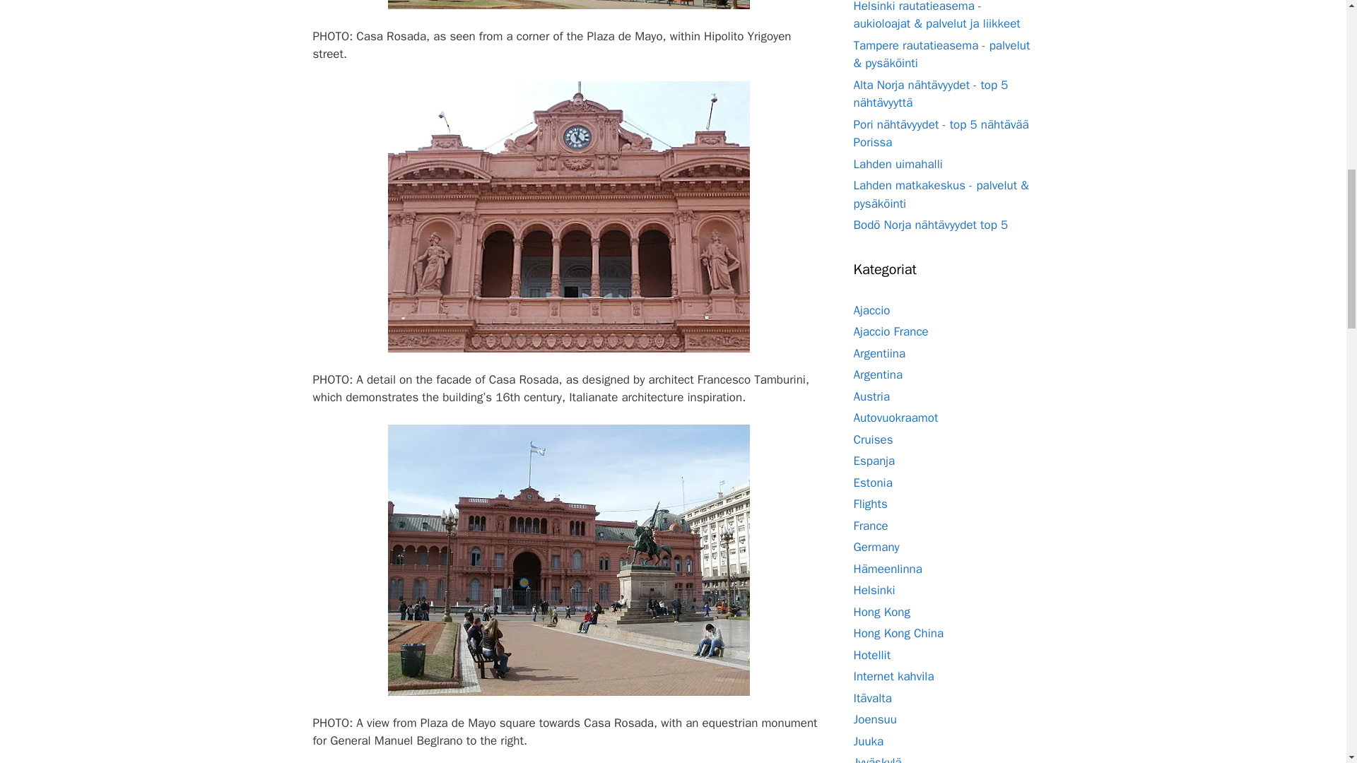 This screenshot has height=763, width=1357. Describe the element at coordinates (882, 612) in the screenshot. I see `Hong Kong` at that location.